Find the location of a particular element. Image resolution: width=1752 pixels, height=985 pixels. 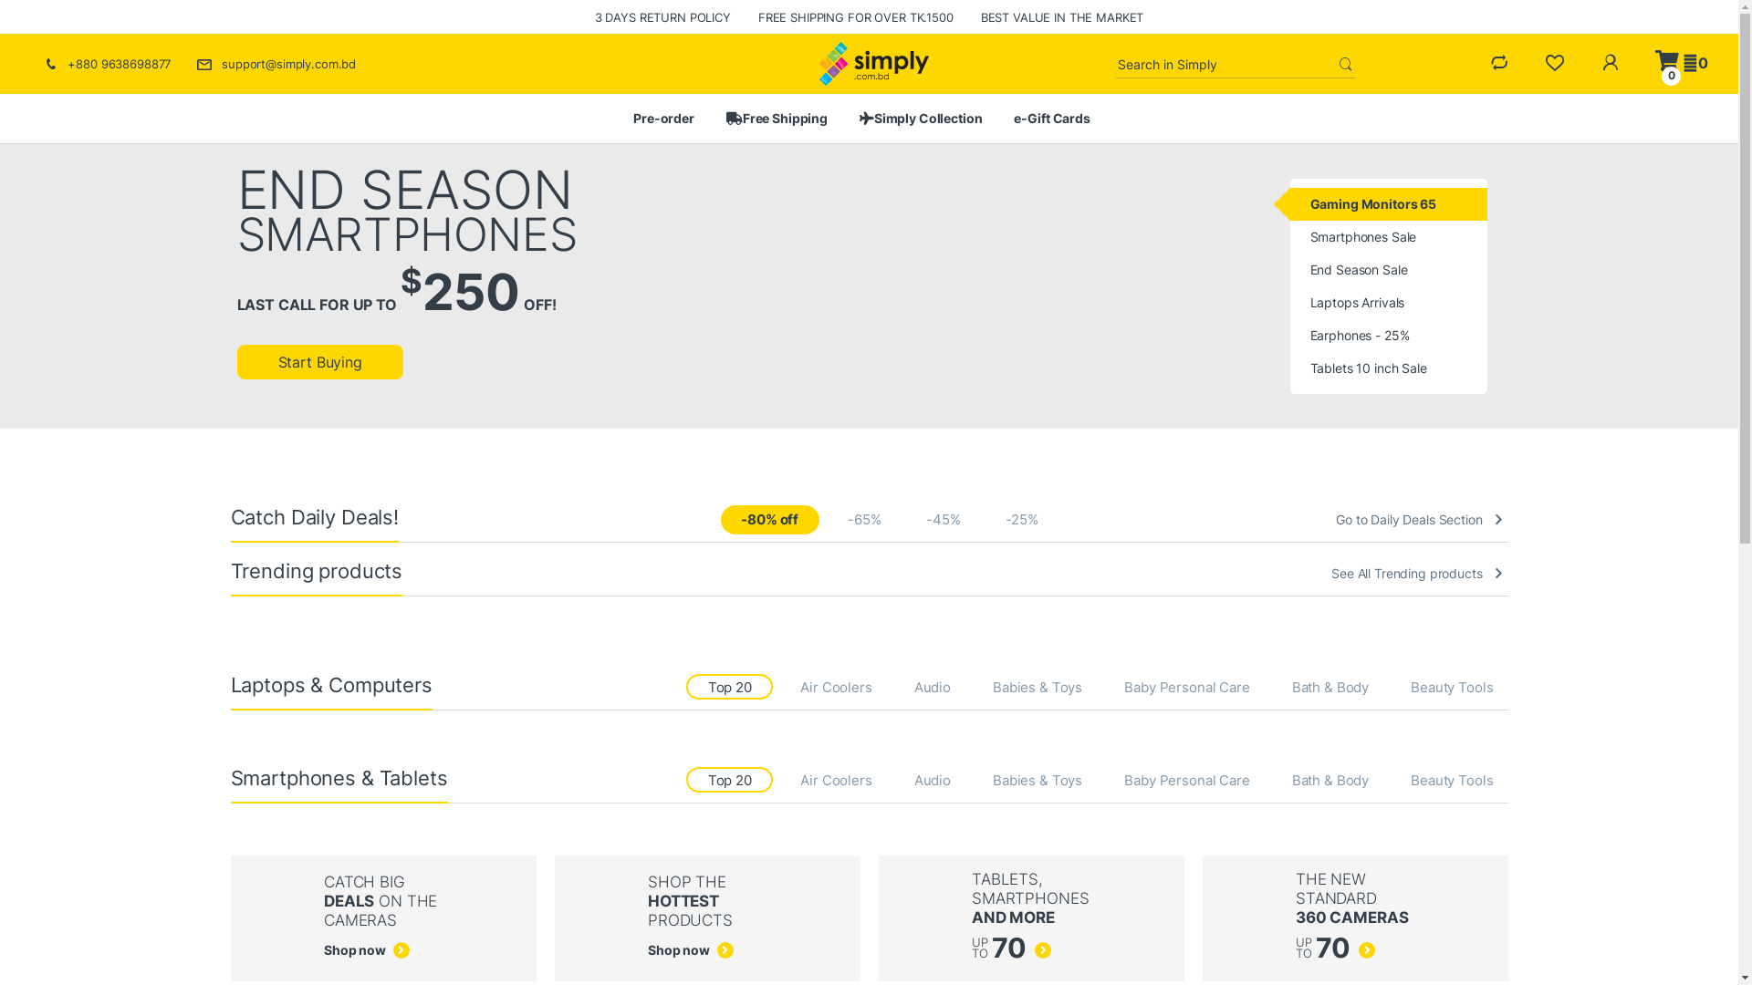

Go to Daily Deals Section is located at coordinates (1422, 525).